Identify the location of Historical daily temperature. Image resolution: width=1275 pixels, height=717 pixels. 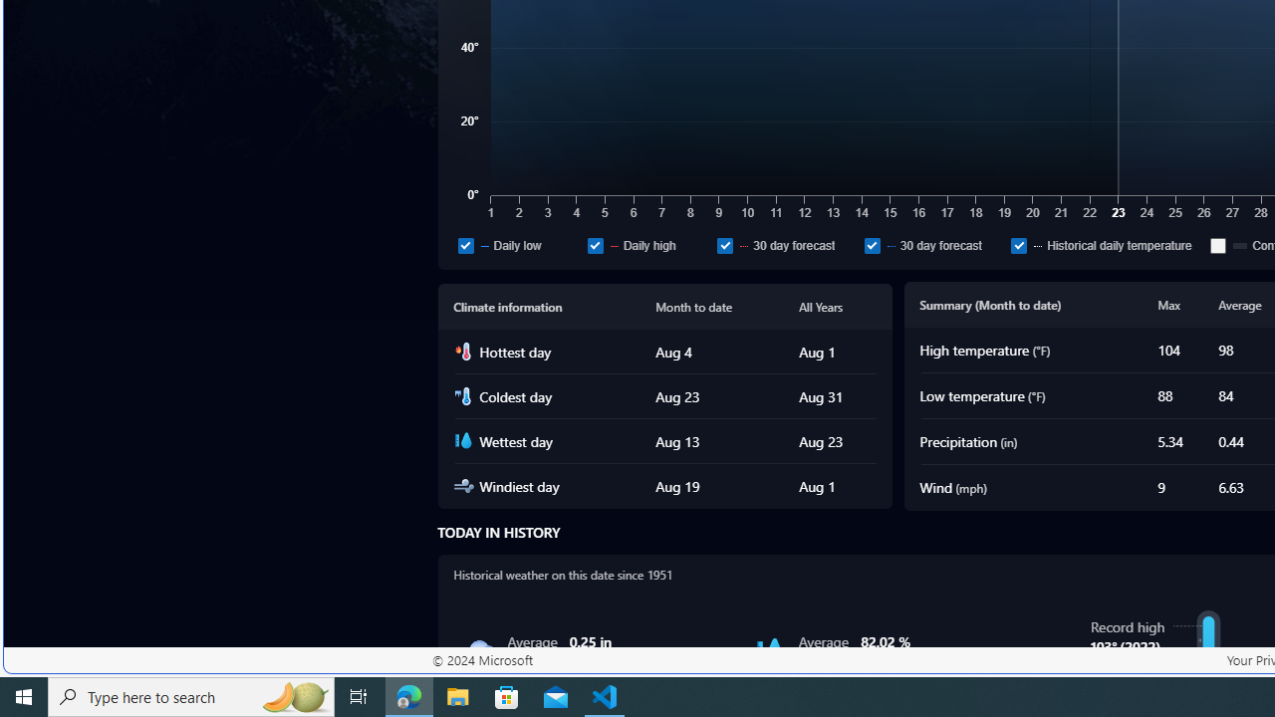
(1108, 245).